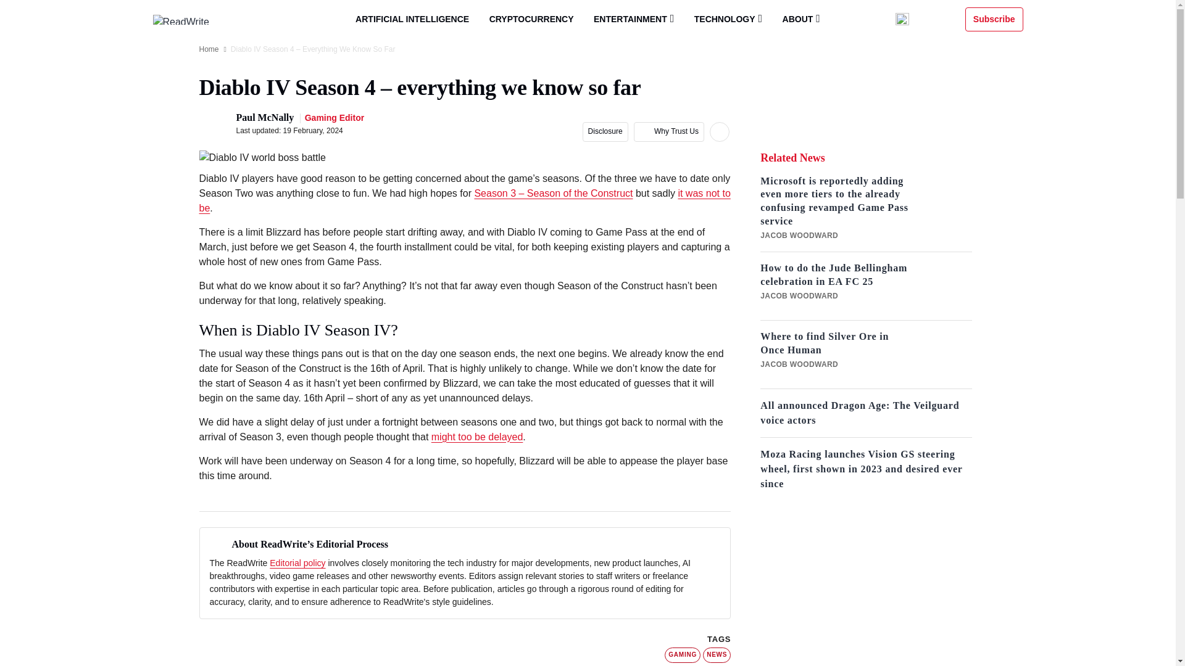  What do you see at coordinates (633, 18) in the screenshot?
I see `ENTERTAINMENT` at bounding box center [633, 18].